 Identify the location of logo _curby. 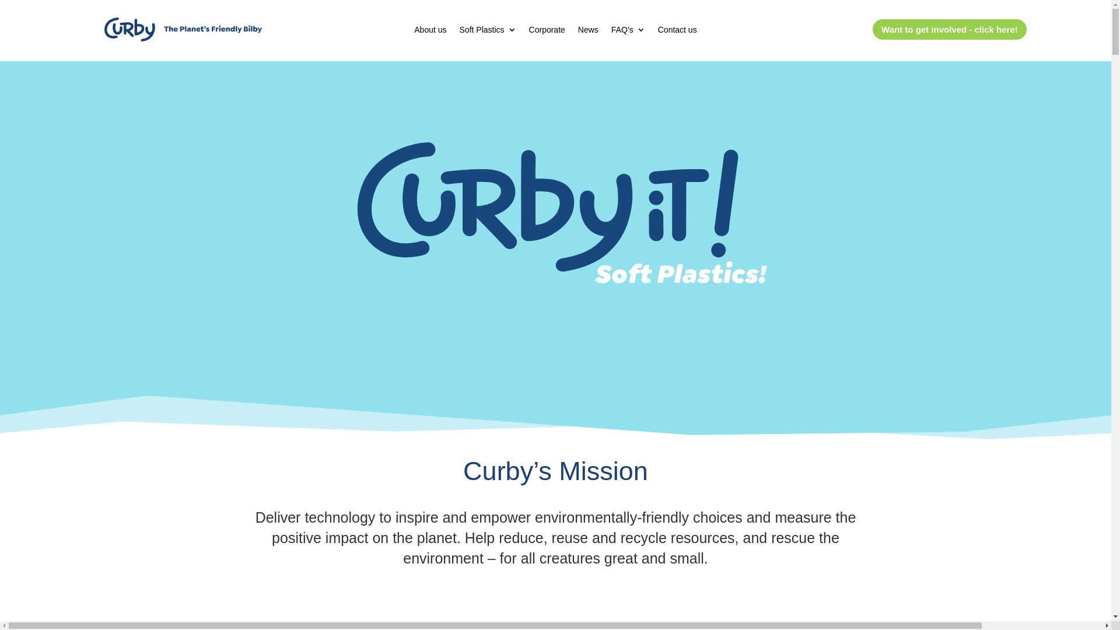
(183, 29).